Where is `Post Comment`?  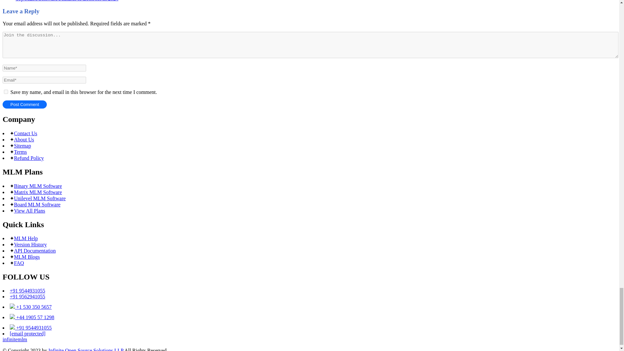 Post Comment is located at coordinates (25, 104).